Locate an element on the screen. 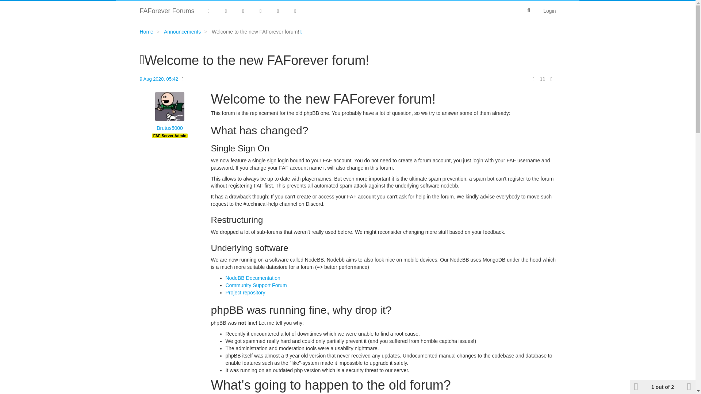 This screenshot has width=701, height=394. FAF Server Admin is located at coordinates (170, 136).